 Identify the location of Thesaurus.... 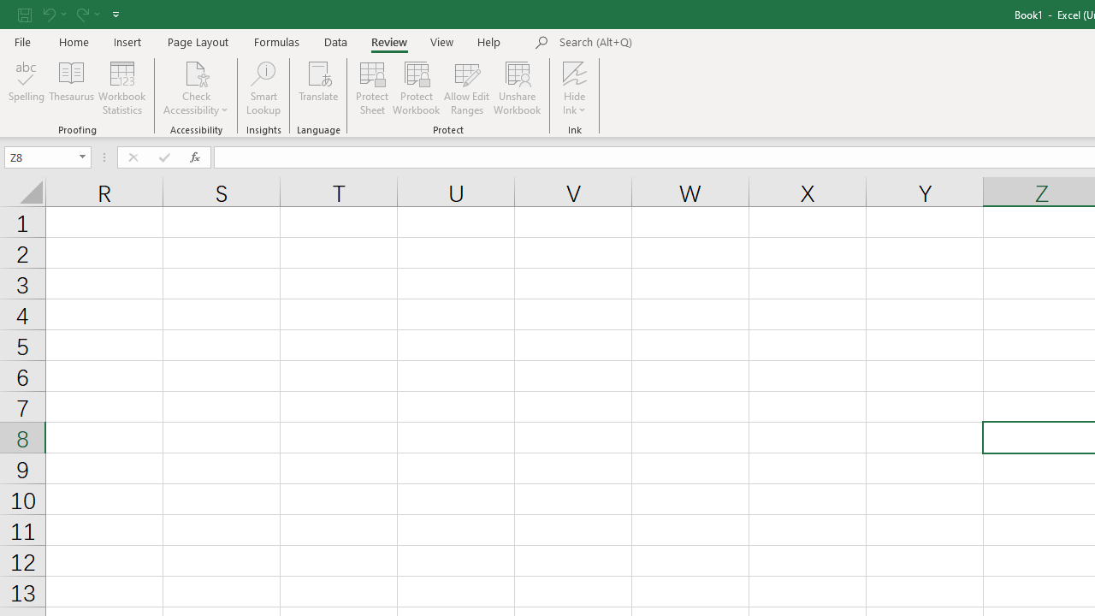
(72, 87).